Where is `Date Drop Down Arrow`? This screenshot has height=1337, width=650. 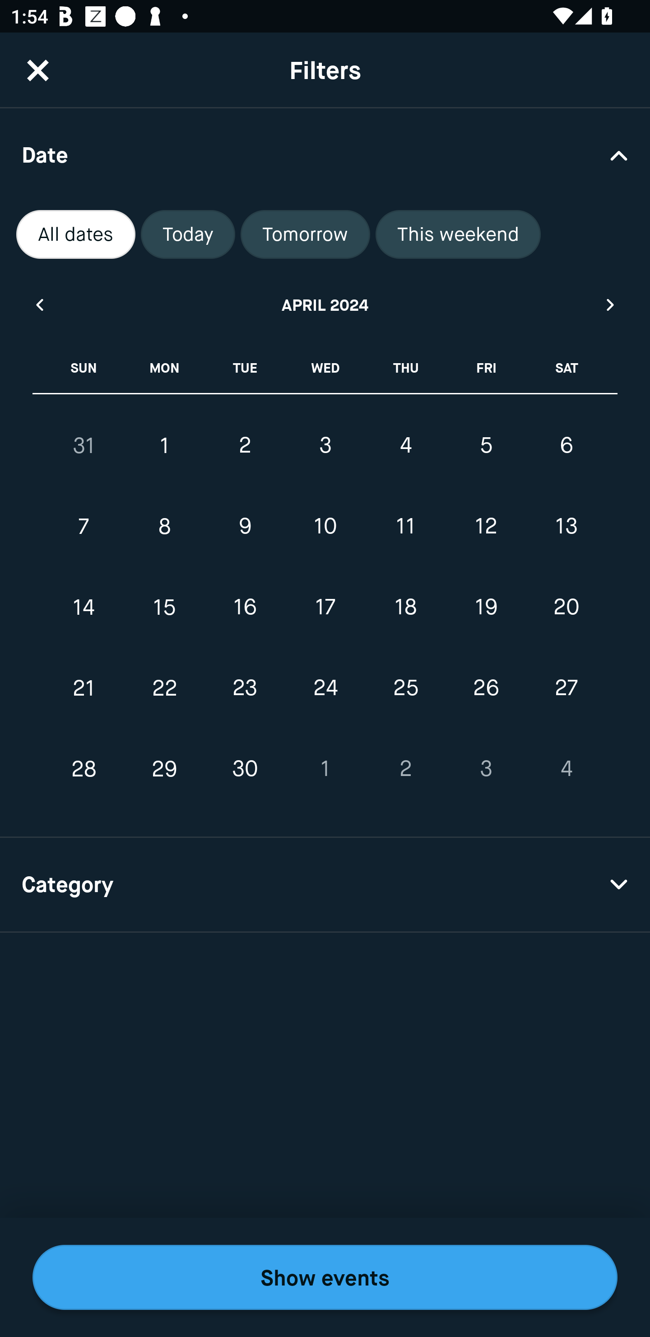 Date Drop Down Arrow is located at coordinates (325, 154).